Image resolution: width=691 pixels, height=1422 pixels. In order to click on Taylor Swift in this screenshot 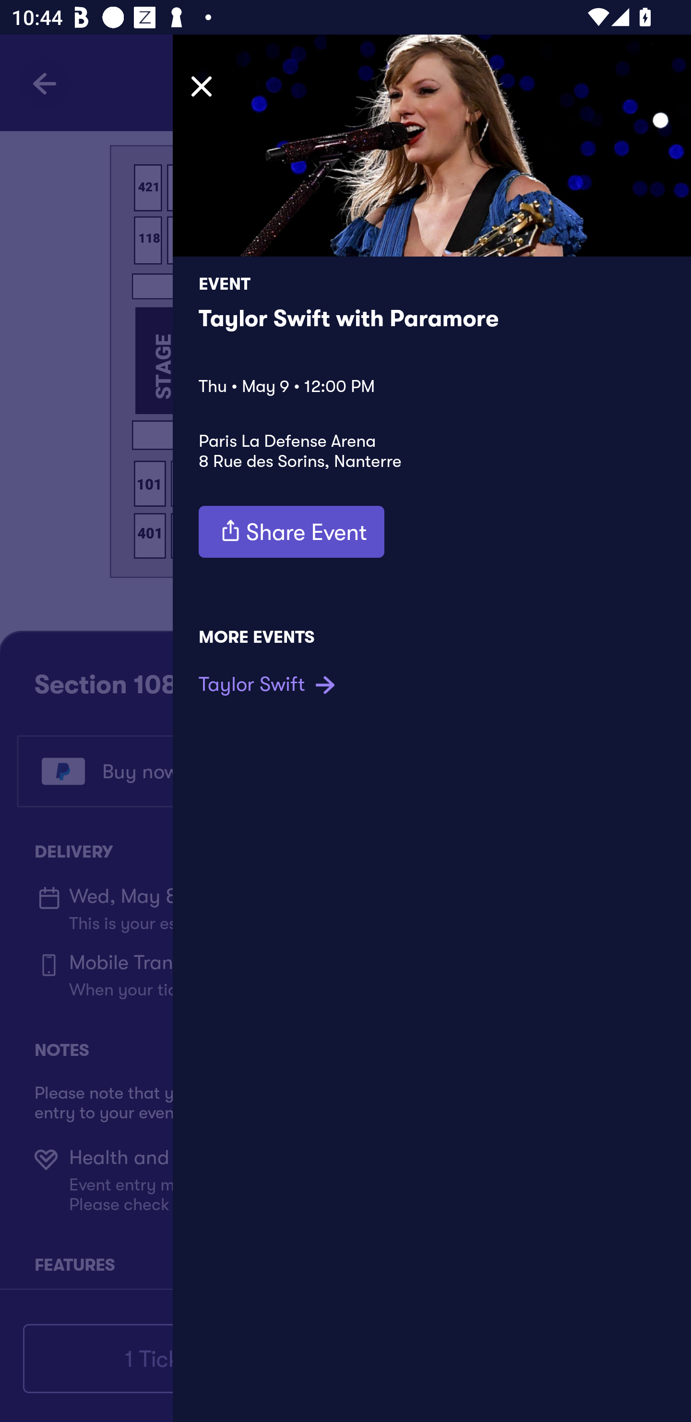, I will do `click(269, 684)`.